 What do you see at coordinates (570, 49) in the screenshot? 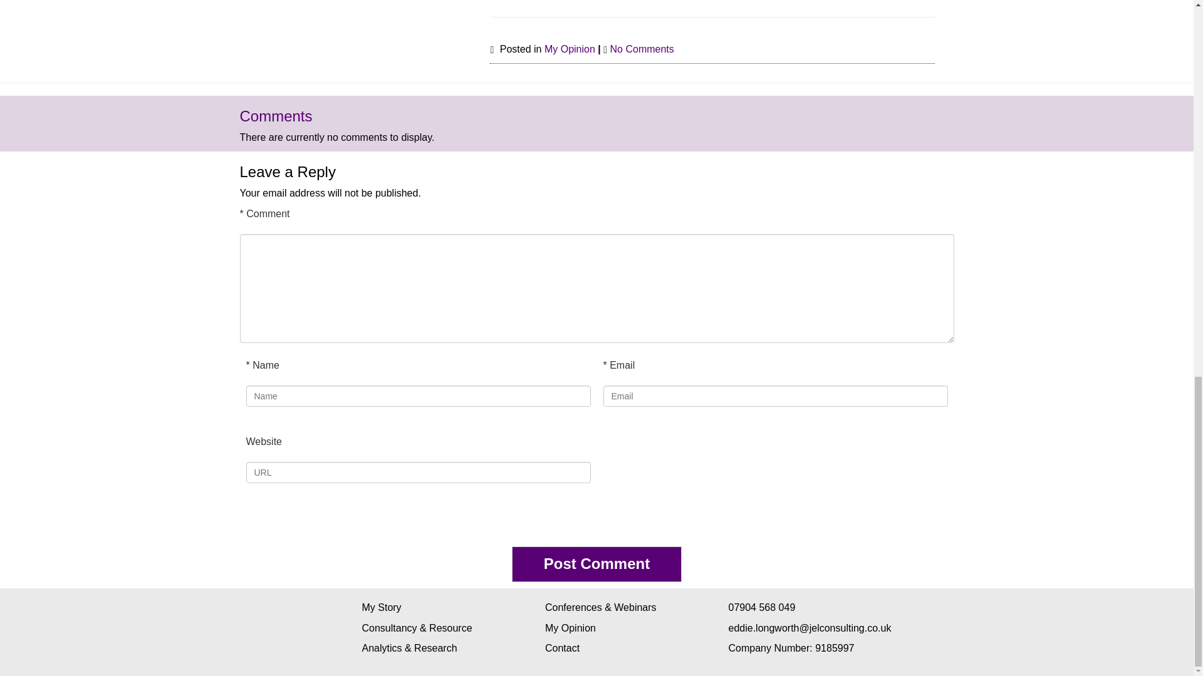
I see `My Opinion` at bounding box center [570, 49].